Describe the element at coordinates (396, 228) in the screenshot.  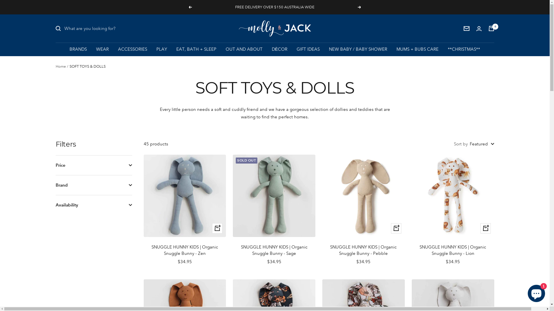
I see `+ Add to cart` at that location.